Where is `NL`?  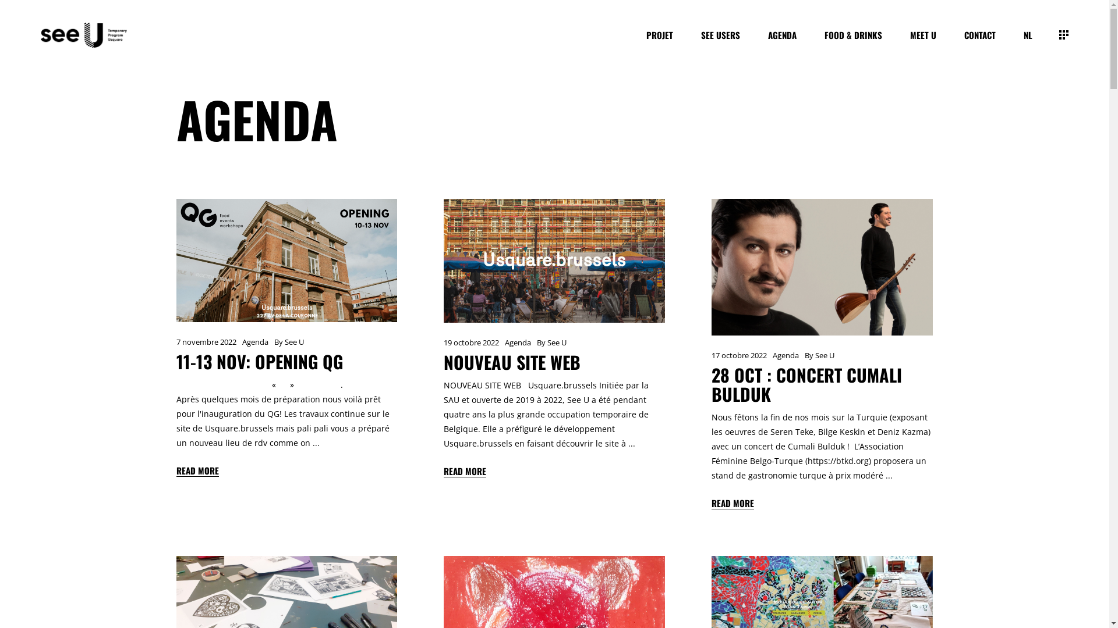
NL is located at coordinates (1028, 35).